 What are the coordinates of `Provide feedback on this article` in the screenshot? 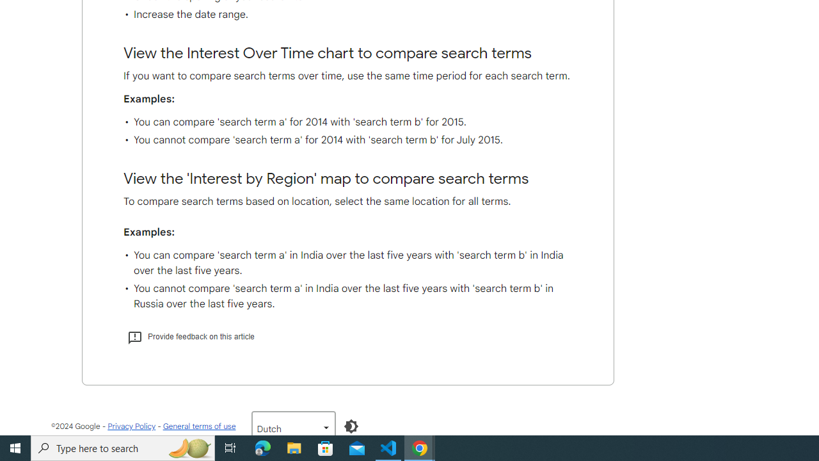 It's located at (191, 337).